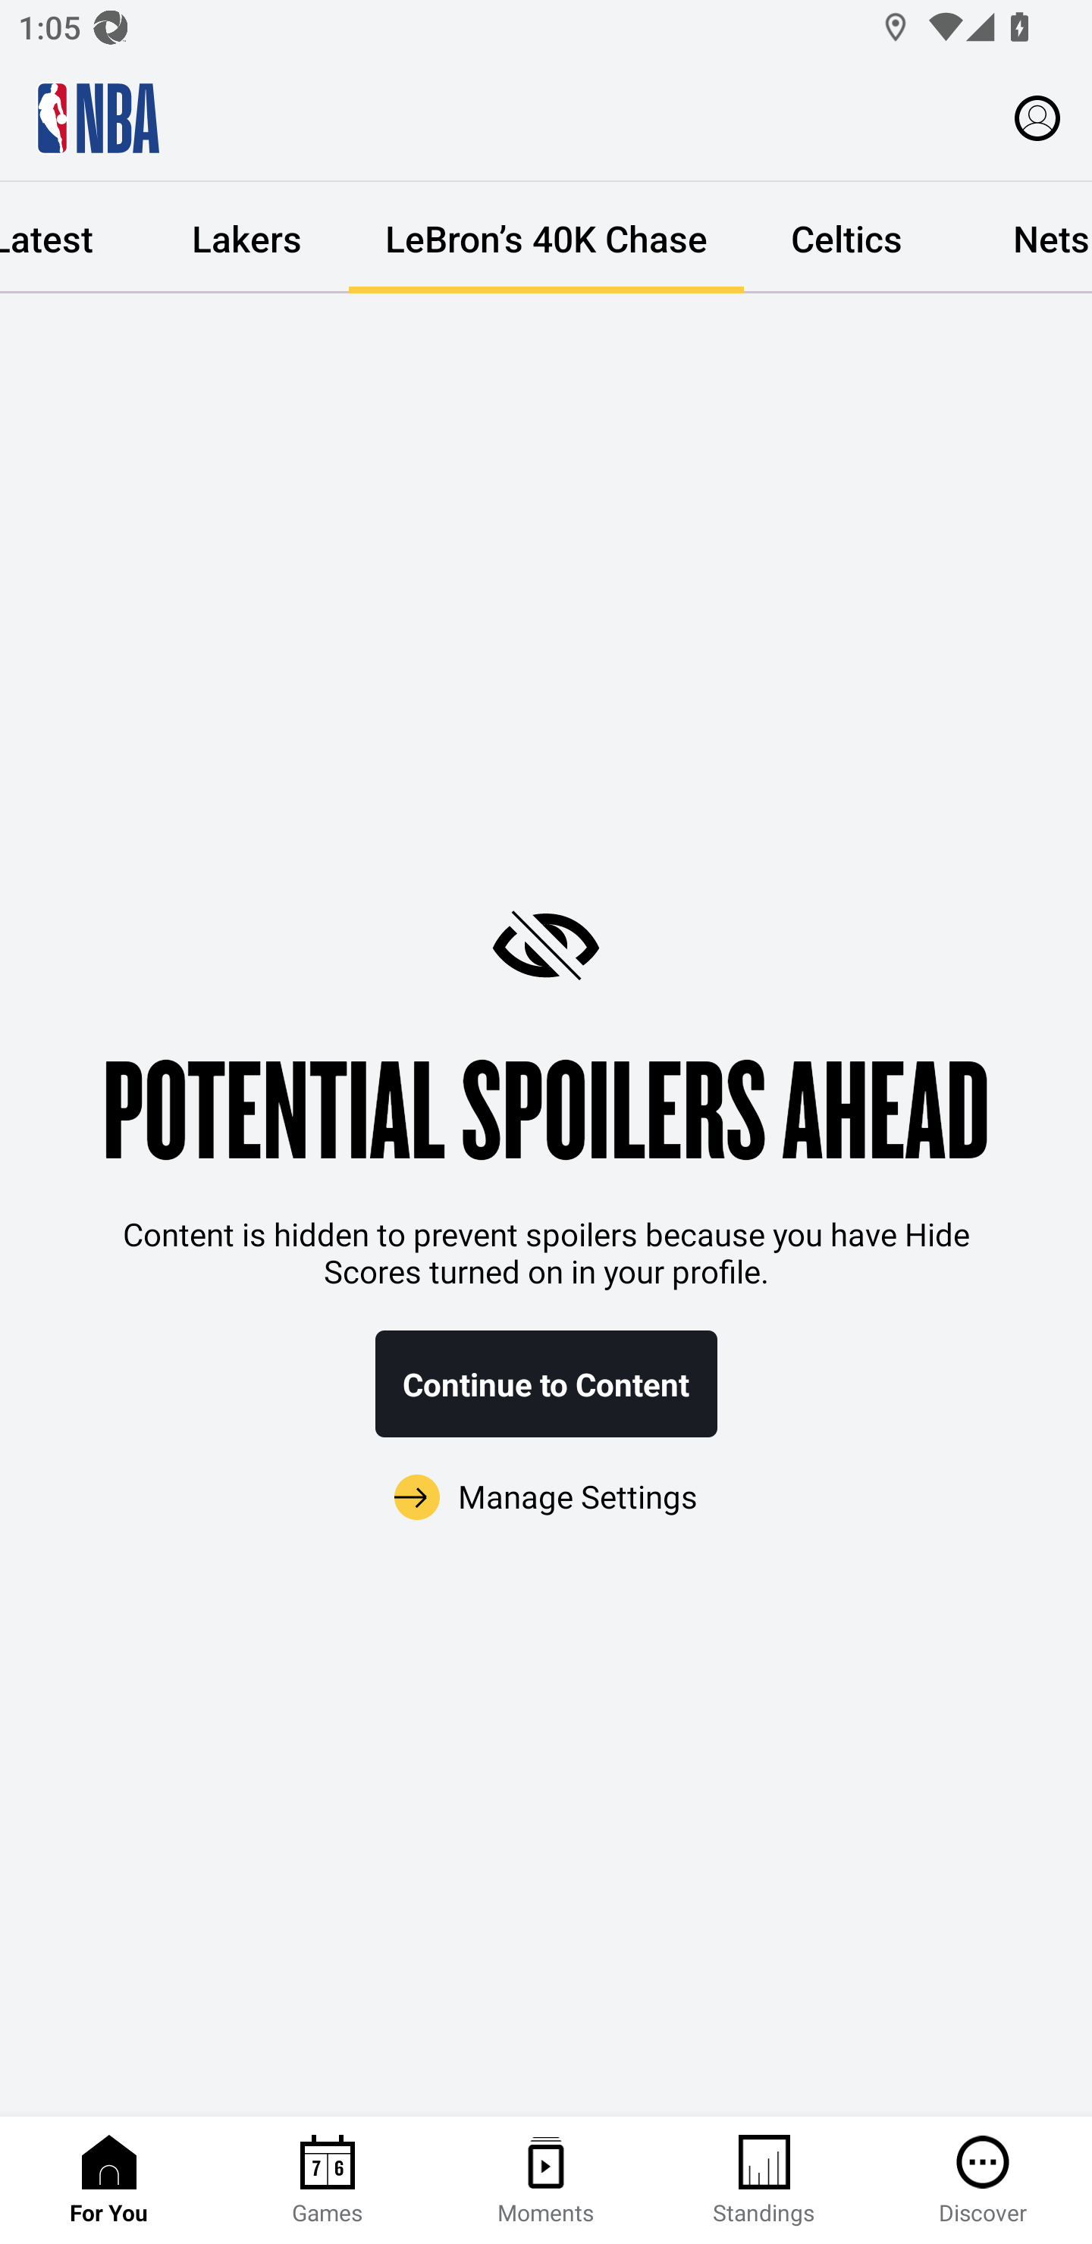 Image resolution: width=1092 pixels, height=2244 pixels. What do you see at coordinates (983, 2180) in the screenshot?
I see `Discover` at bounding box center [983, 2180].